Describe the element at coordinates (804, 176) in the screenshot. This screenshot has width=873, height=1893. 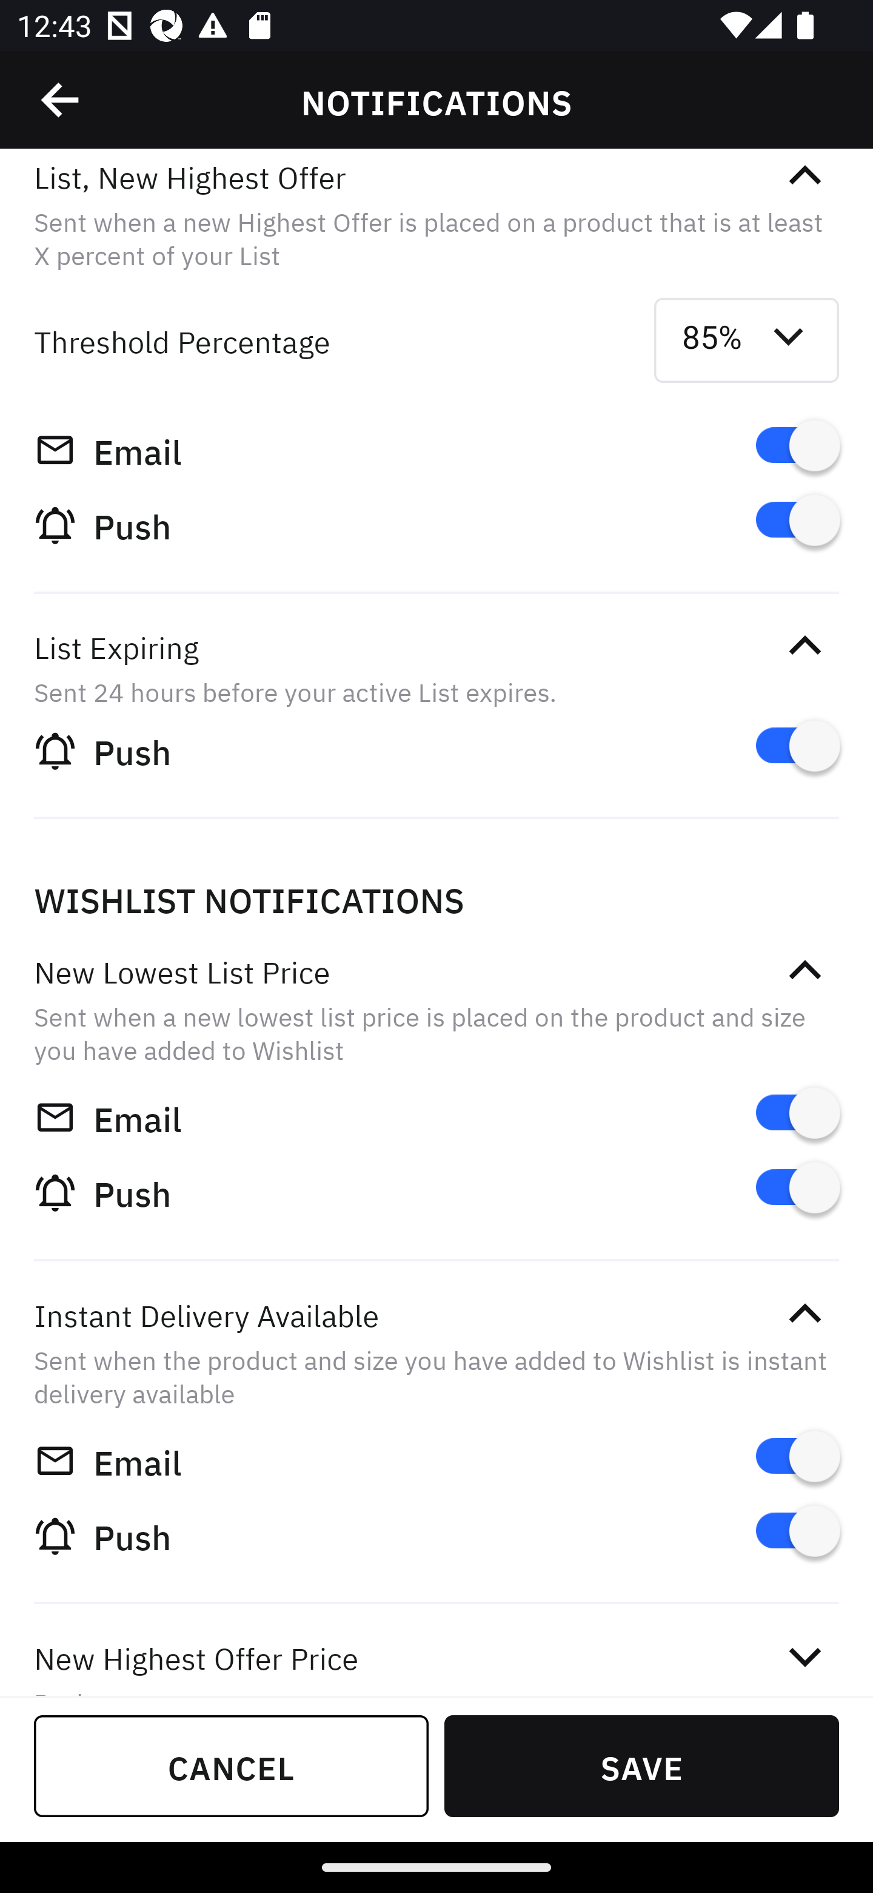
I see `` at that location.